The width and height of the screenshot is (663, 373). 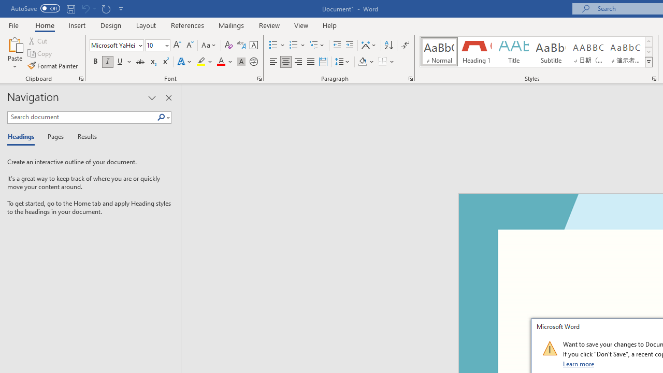 What do you see at coordinates (82, 117) in the screenshot?
I see `Search document` at bounding box center [82, 117].